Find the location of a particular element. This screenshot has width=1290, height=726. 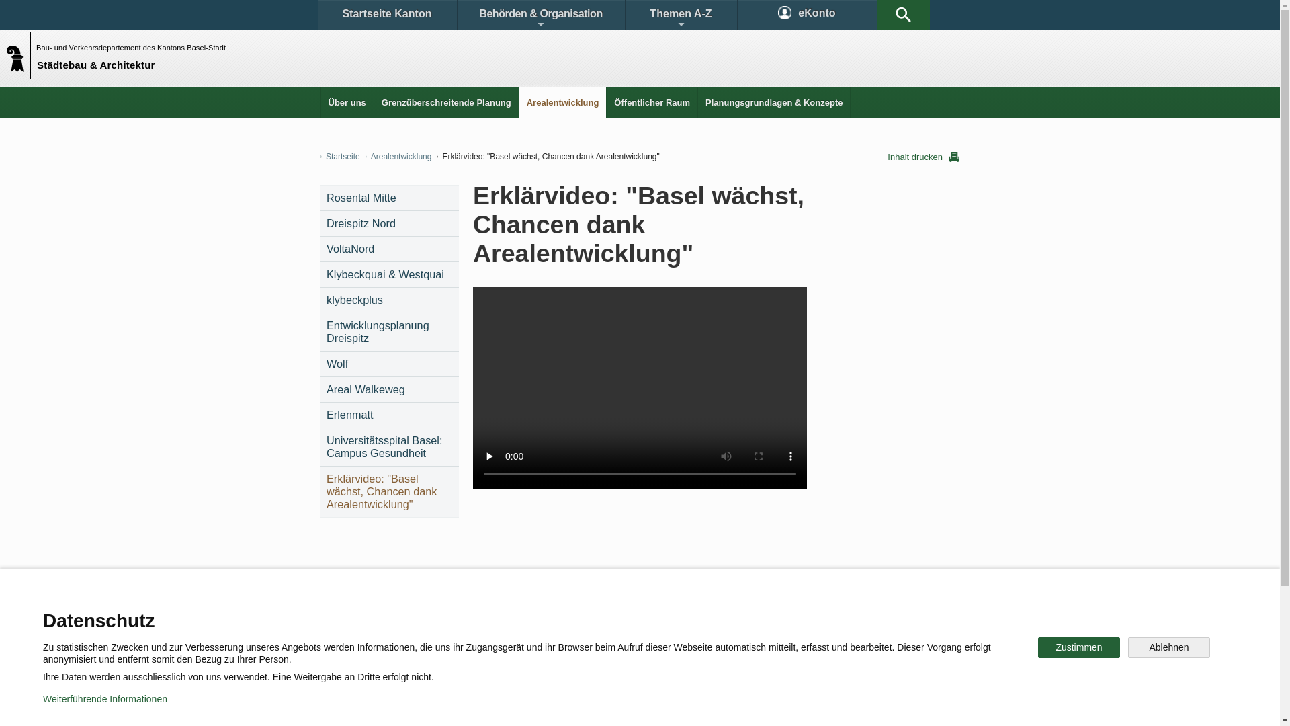

Wolf is located at coordinates (390, 364).